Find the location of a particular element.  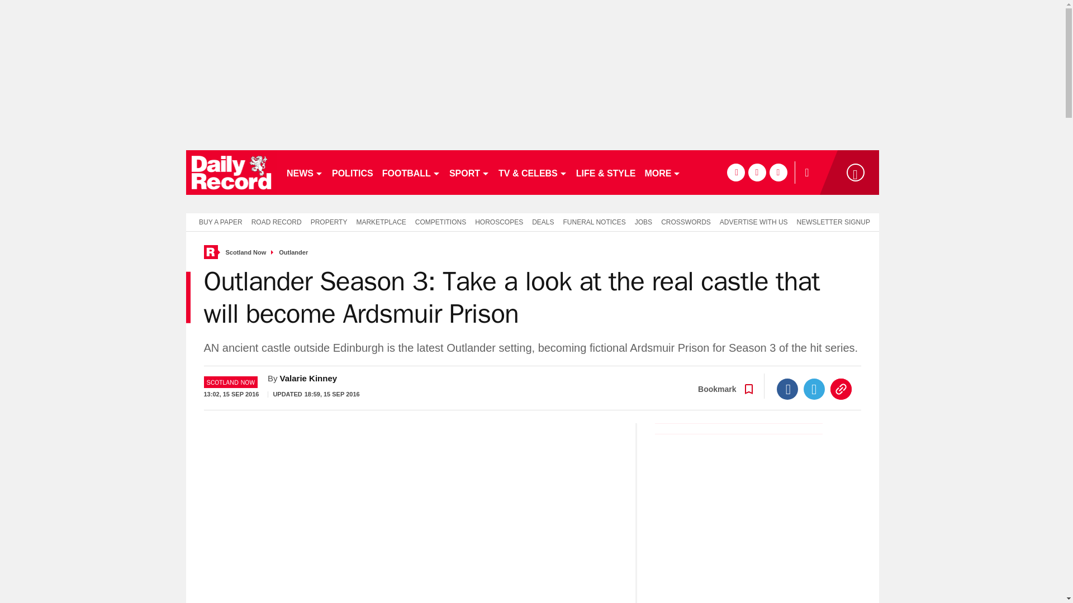

POLITICS is located at coordinates (352, 172).